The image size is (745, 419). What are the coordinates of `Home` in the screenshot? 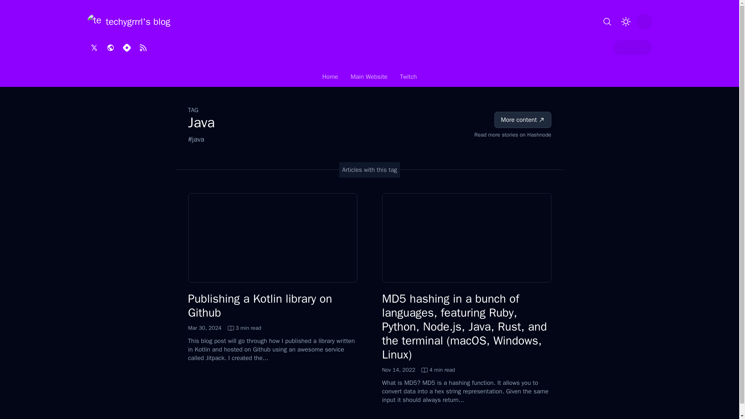 It's located at (224, 328).